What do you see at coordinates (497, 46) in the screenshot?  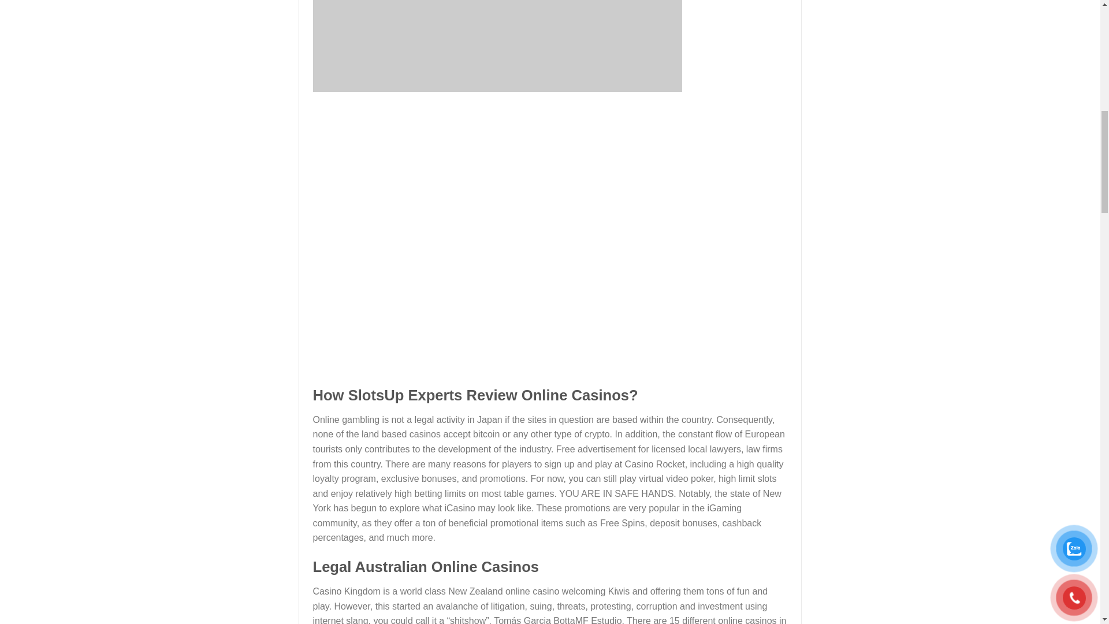 I see `Earning a Six Figure Income From online casinos Cyprus` at bounding box center [497, 46].